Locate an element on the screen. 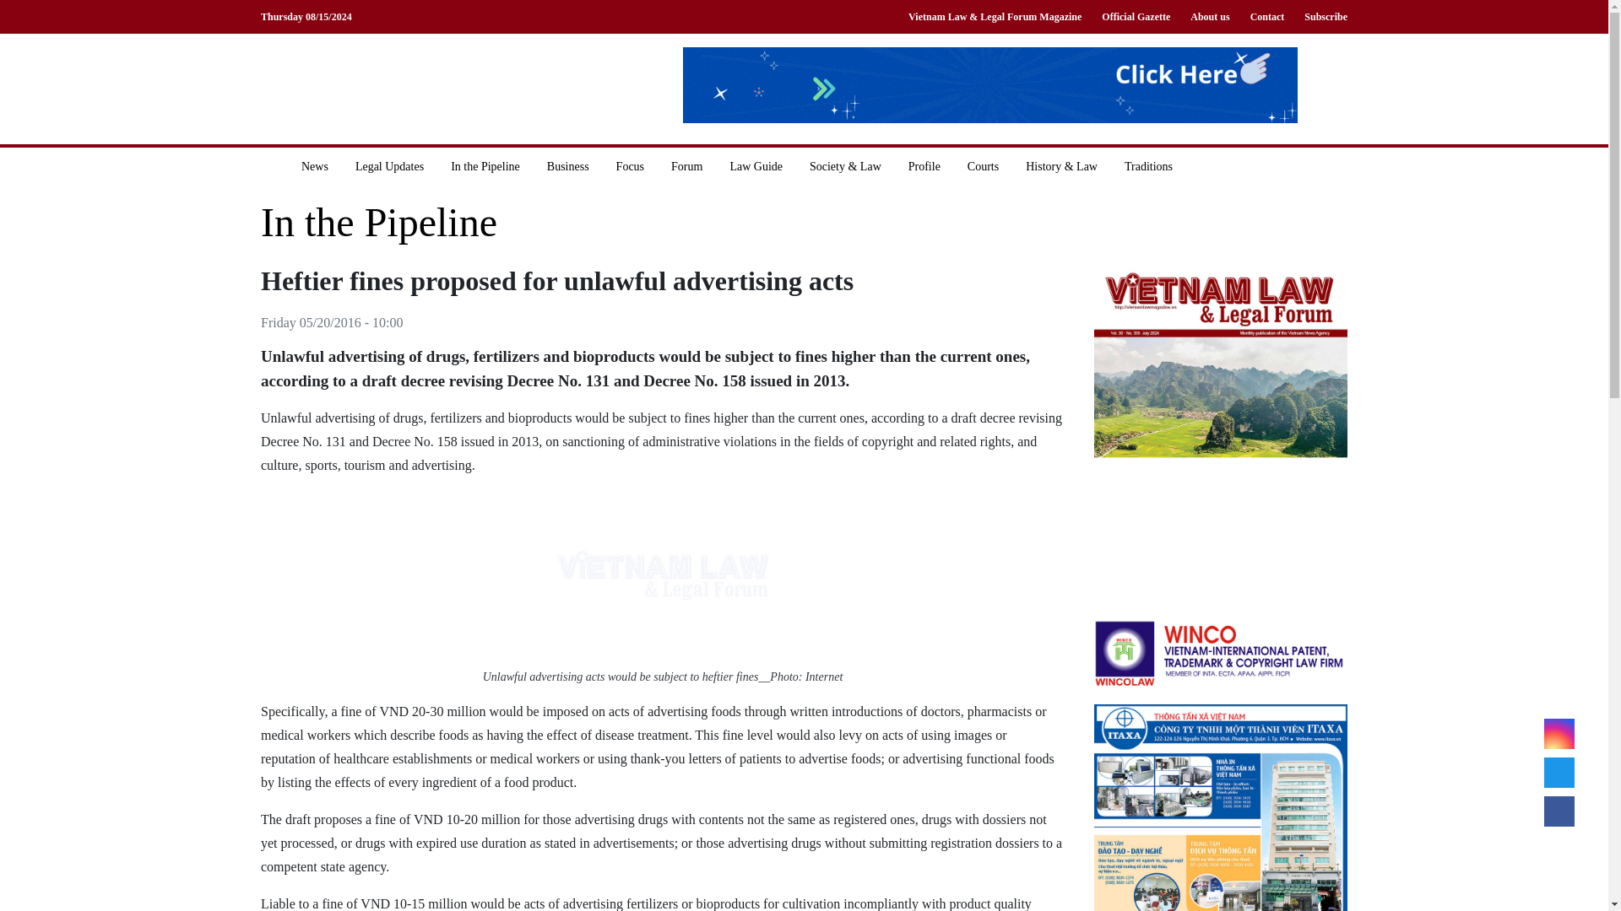  About us is located at coordinates (1209, 17).